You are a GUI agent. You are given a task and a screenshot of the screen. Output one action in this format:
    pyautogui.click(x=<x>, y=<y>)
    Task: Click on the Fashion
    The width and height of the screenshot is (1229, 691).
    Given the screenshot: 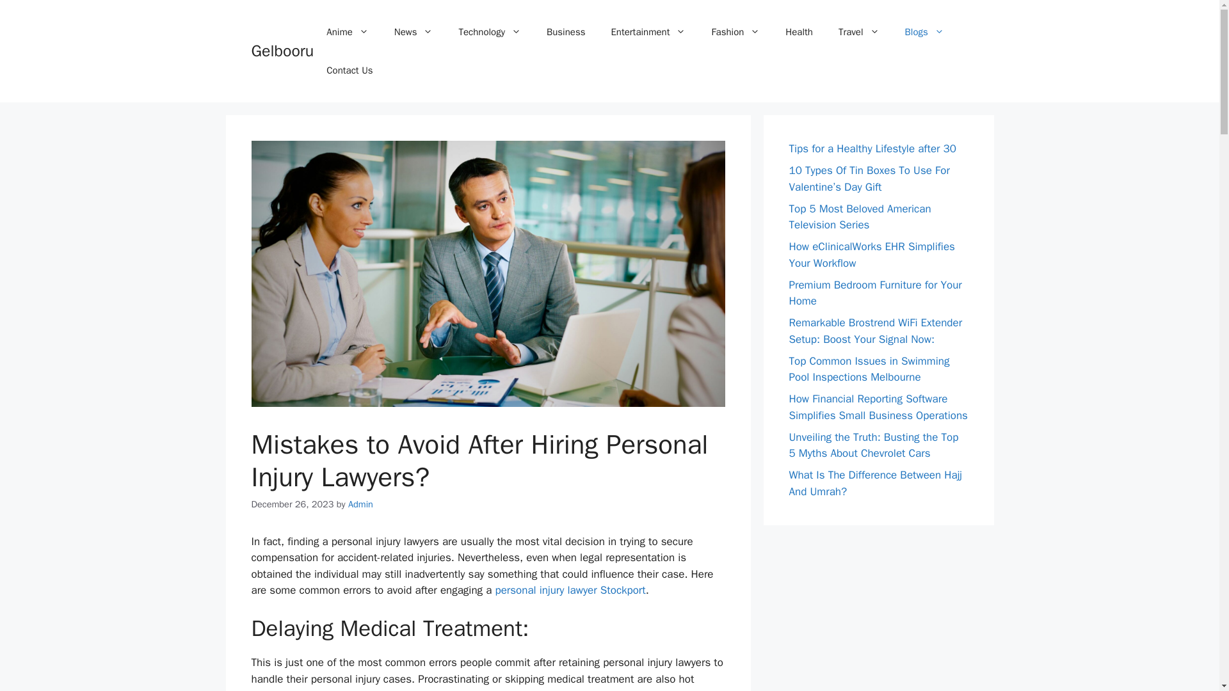 What is the action you would take?
    pyautogui.click(x=735, y=32)
    